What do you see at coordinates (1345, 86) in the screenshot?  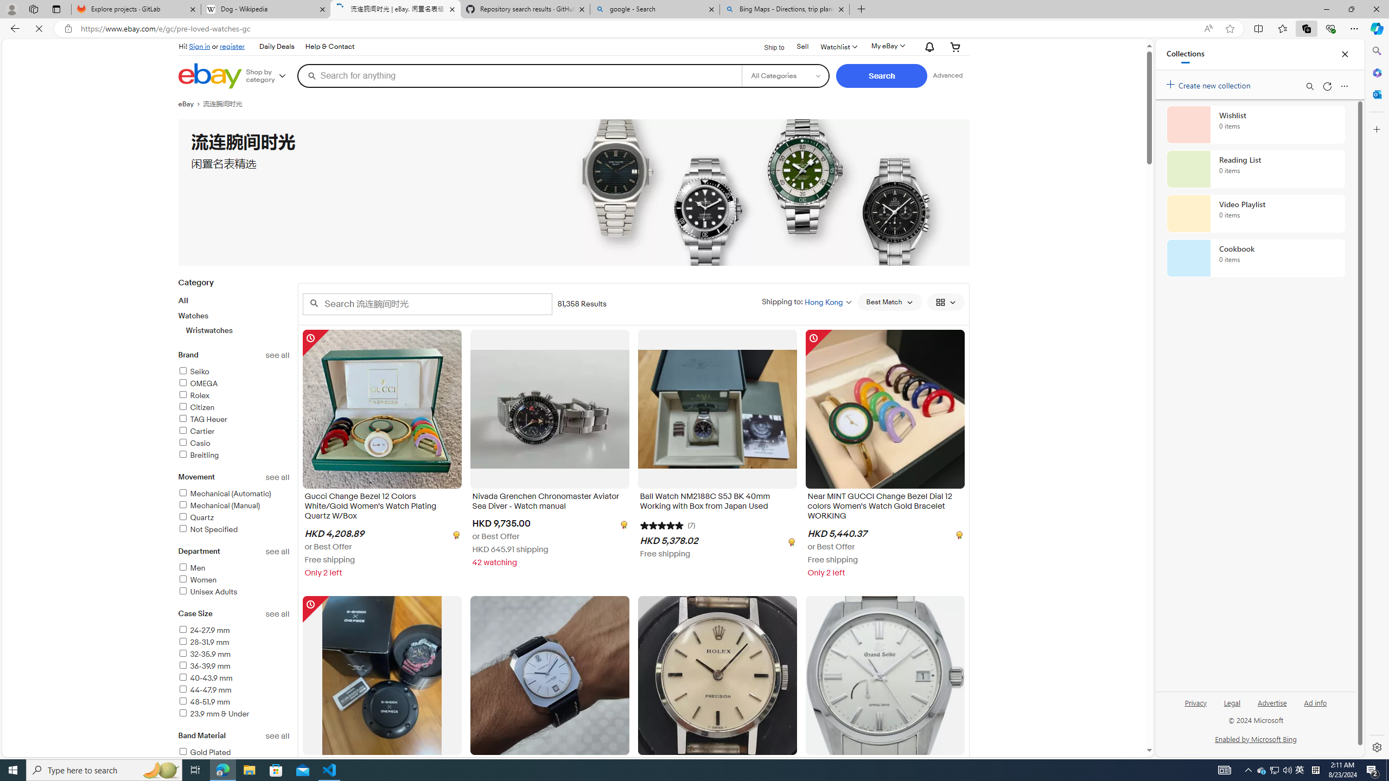 I see `More options menu` at bounding box center [1345, 86].